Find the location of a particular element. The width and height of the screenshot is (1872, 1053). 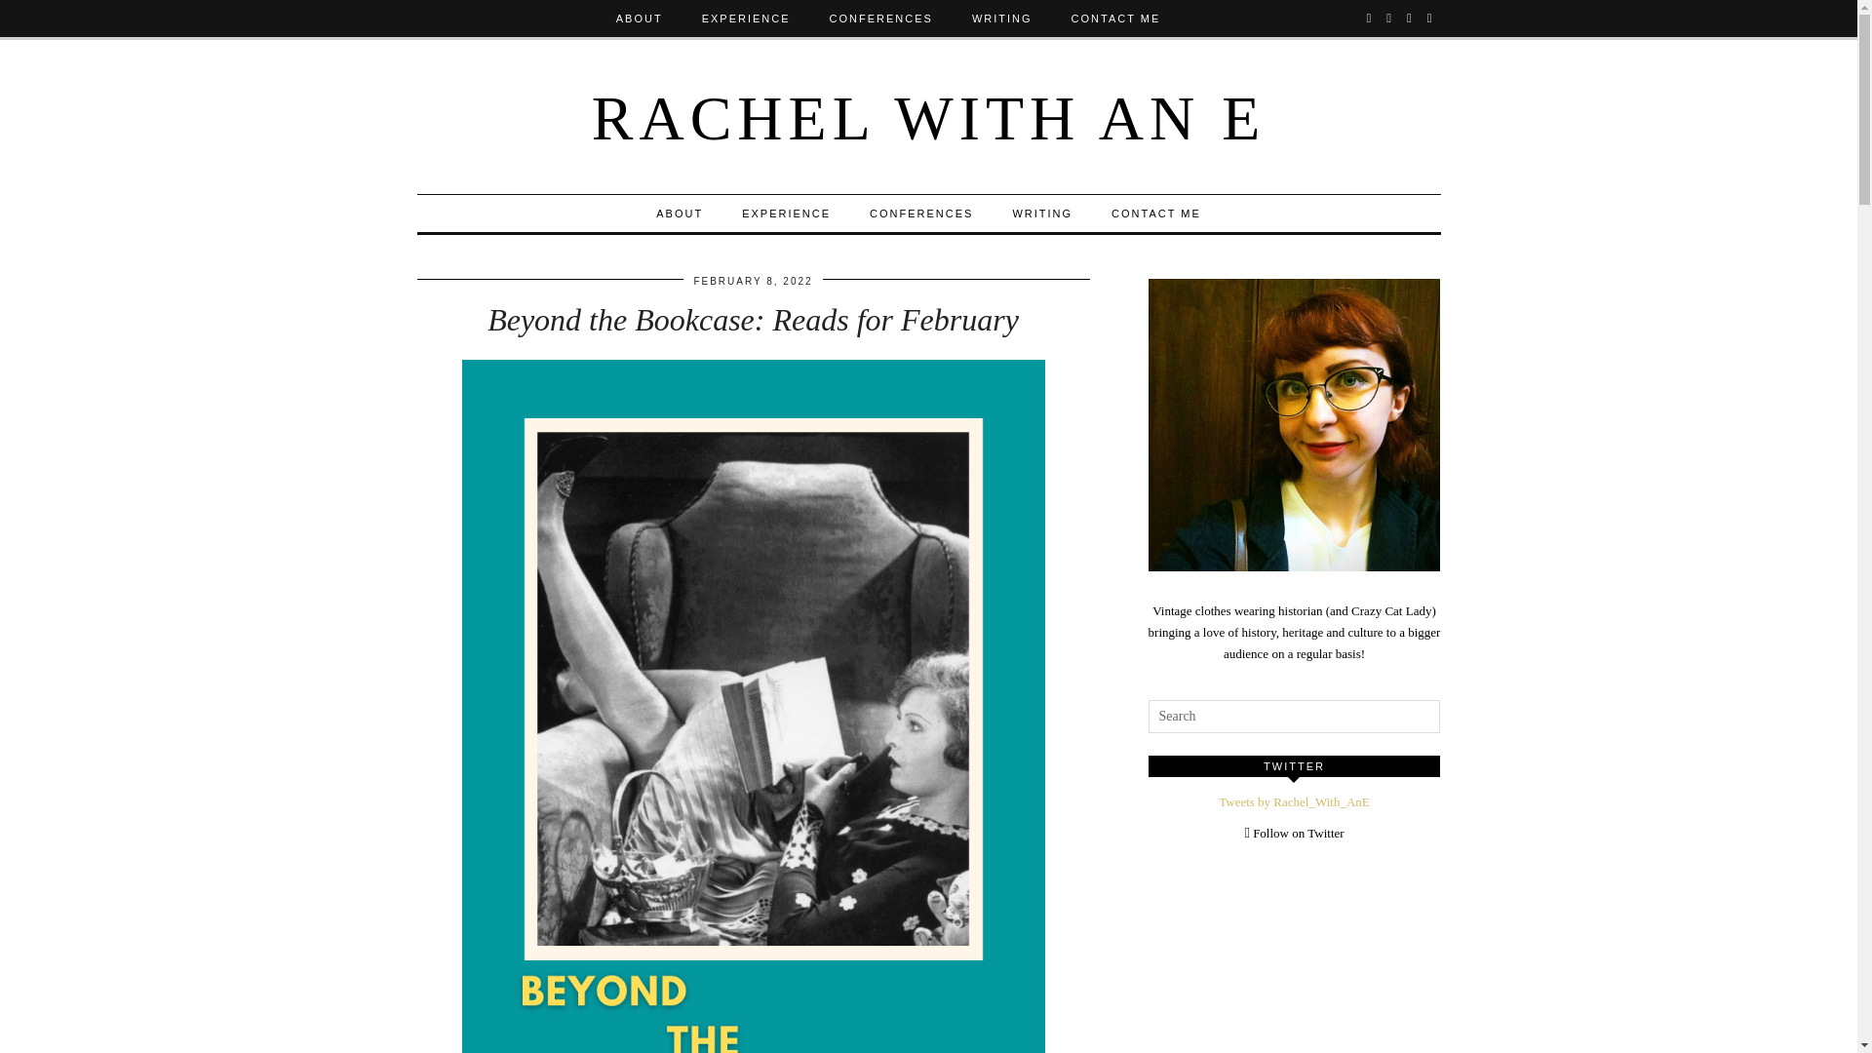

Beyond the Bookcase: Reads for February is located at coordinates (753, 319).